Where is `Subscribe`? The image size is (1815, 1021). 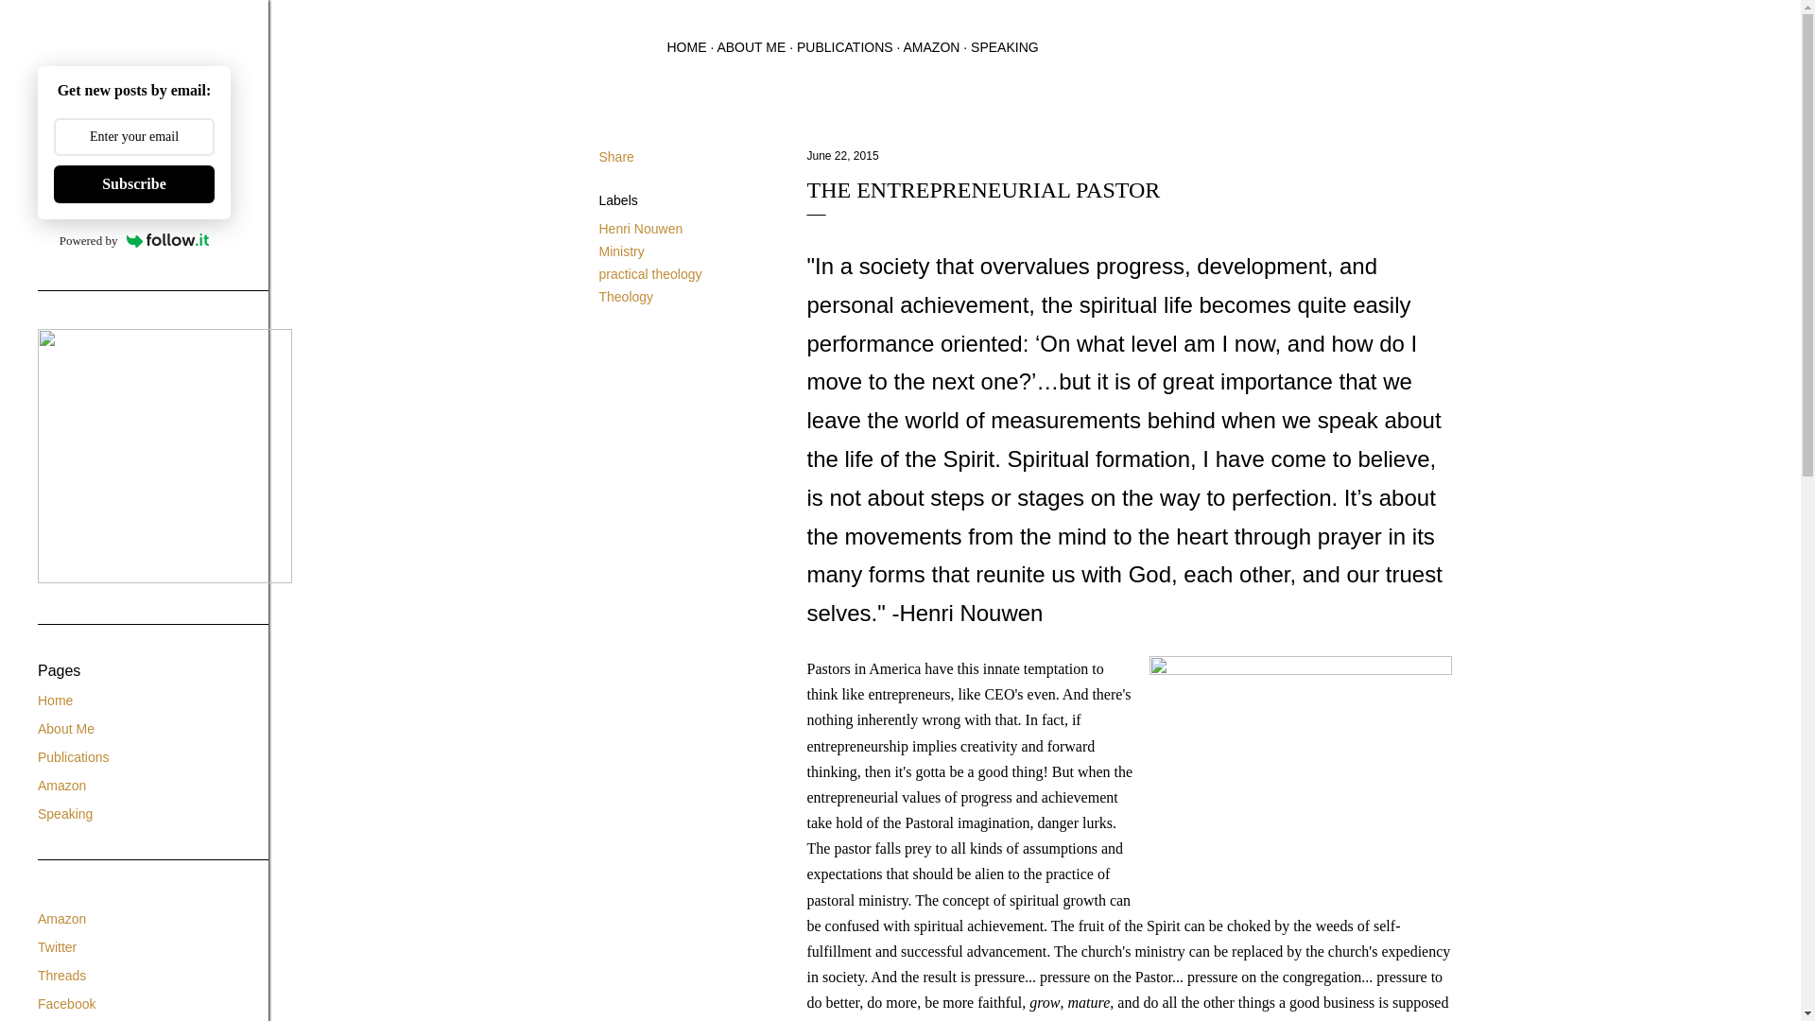 Subscribe is located at coordinates (134, 183).